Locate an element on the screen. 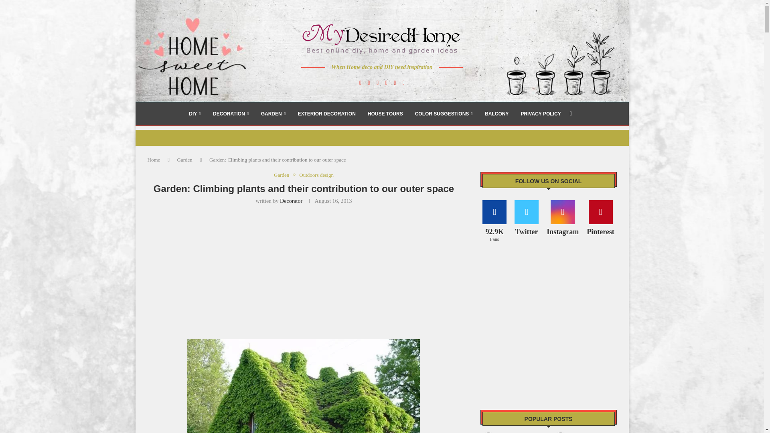 The width and height of the screenshot is (770, 433). DECORATION is located at coordinates (231, 114).